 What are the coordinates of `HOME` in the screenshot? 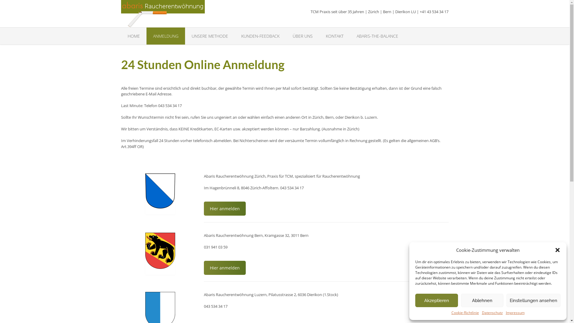 It's located at (133, 36).